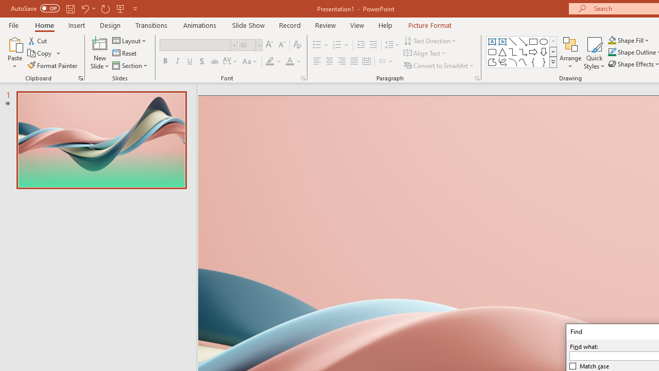 The width and height of the screenshot is (659, 371). Describe the element at coordinates (329, 62) in the screenshot. I see `Center` at that location.